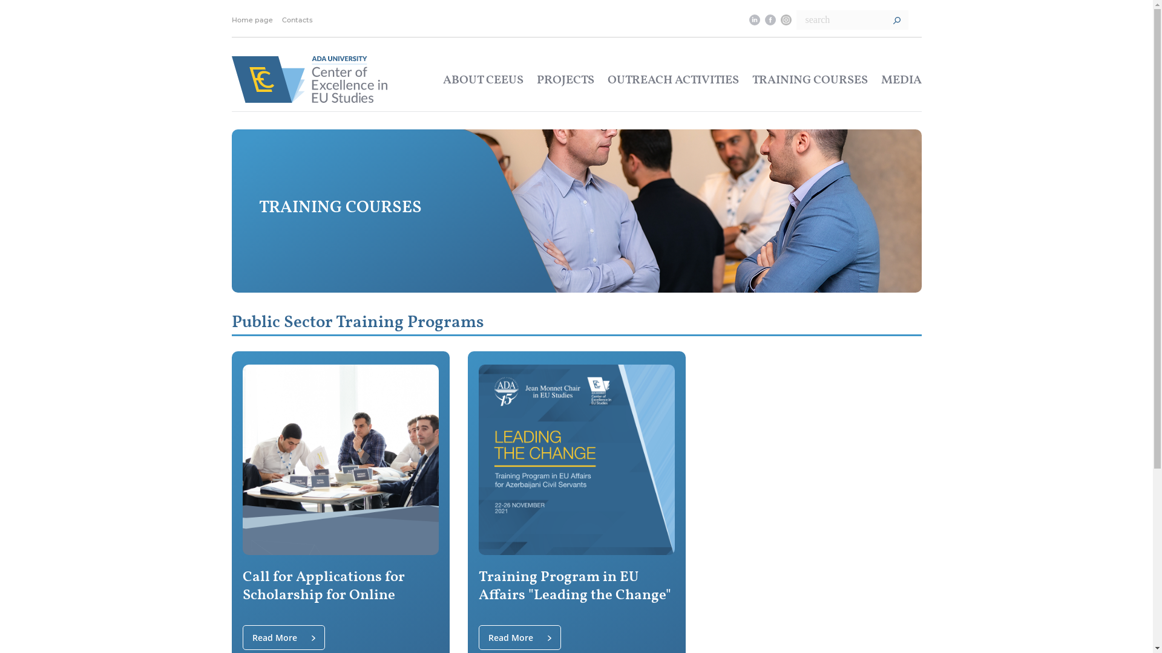 This screenshot has height=653, width=1162. I want to click on Training Program in EU Affairs "Leading the Change", so click(576, 586).